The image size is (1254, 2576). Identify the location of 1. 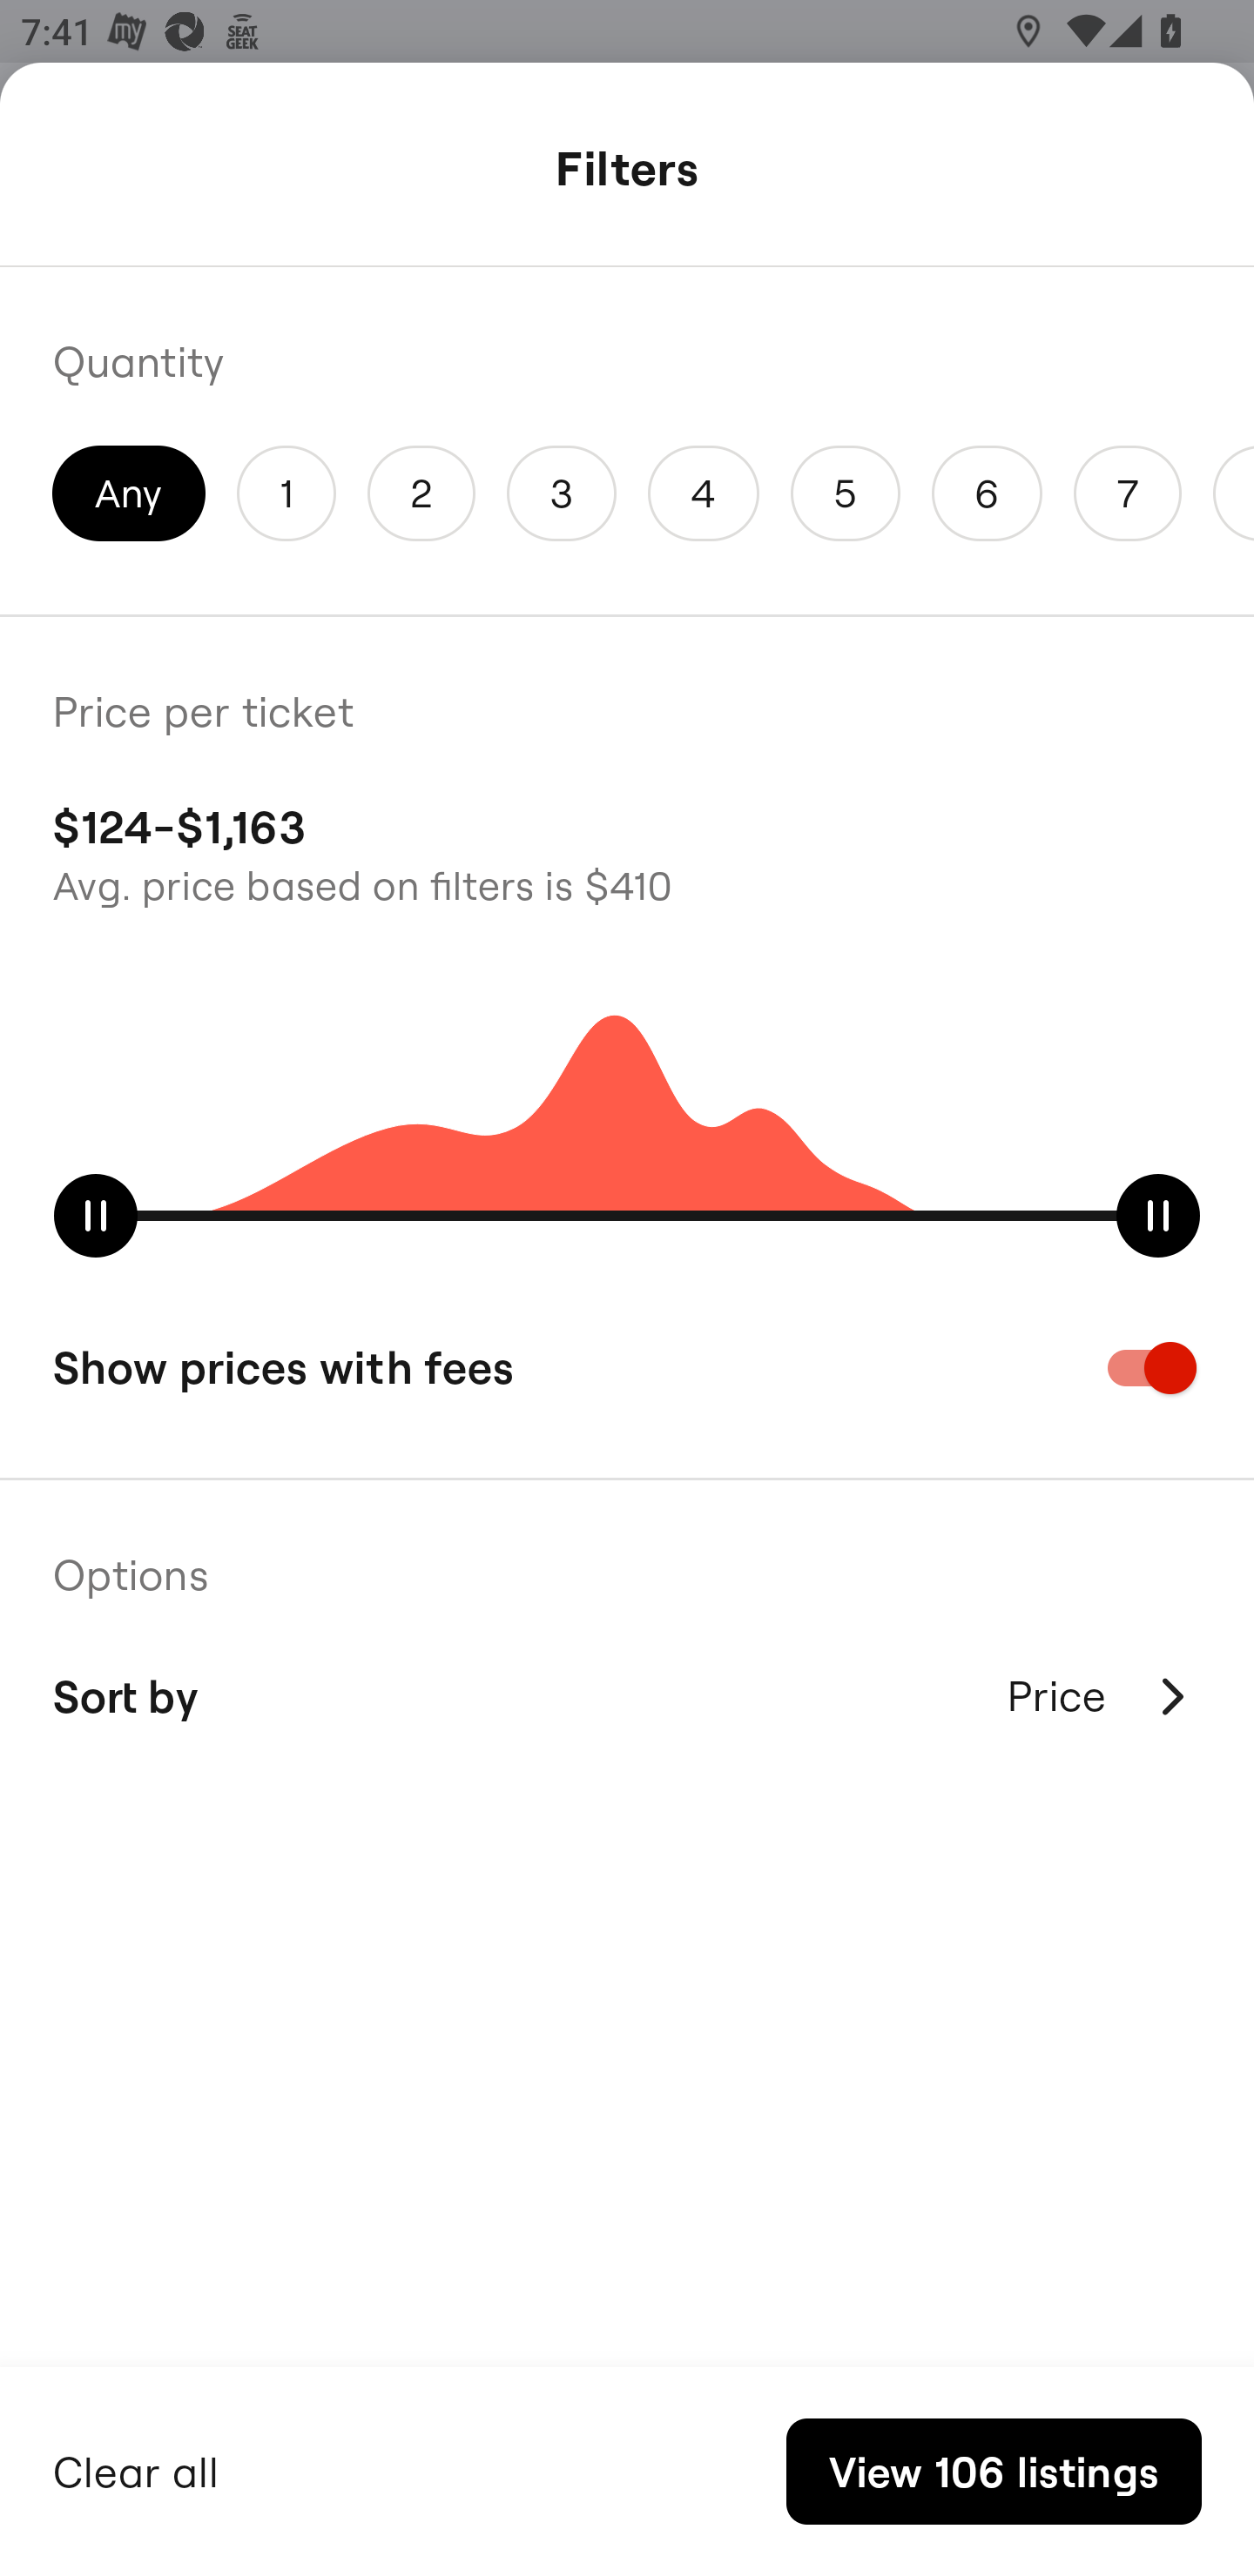
(286, 493).